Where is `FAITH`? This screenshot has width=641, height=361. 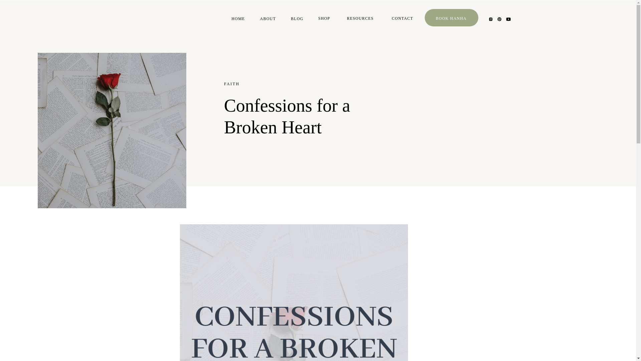 FAITH is located at coordinates (231, 84).